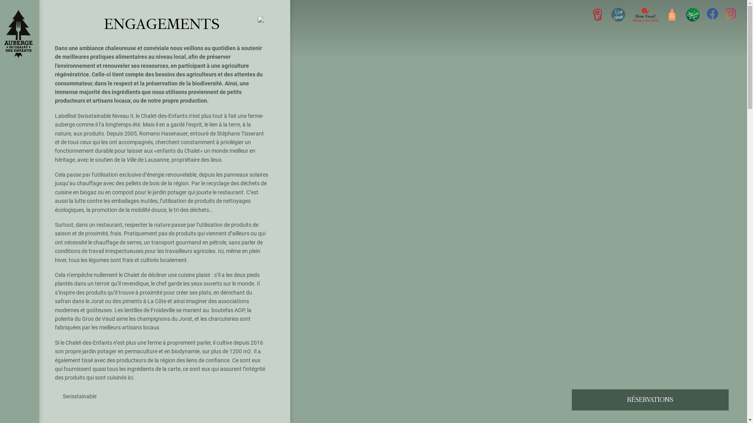  What do you see at coordinates (618, 15) in the screenshot?
I see `LOGO_WEBEELONG` at bounding box center [618, 15].